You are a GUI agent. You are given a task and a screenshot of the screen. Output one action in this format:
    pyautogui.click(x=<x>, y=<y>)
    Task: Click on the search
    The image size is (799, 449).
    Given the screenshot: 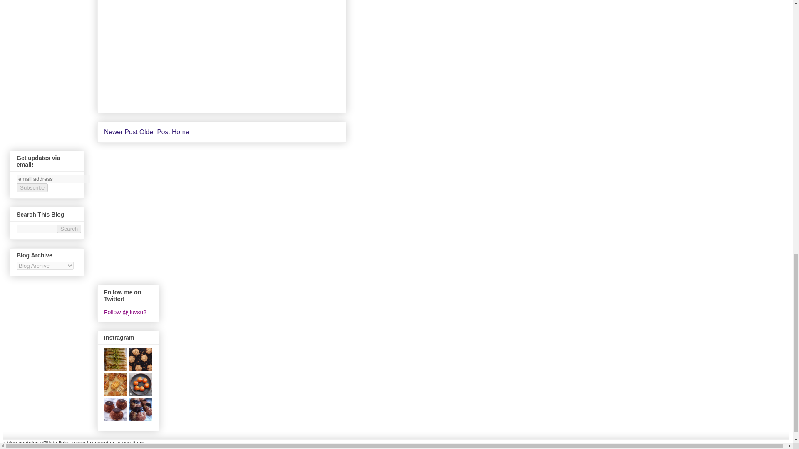 What is the action you would take?
    pyautogui.click(x=69, y=229)
    